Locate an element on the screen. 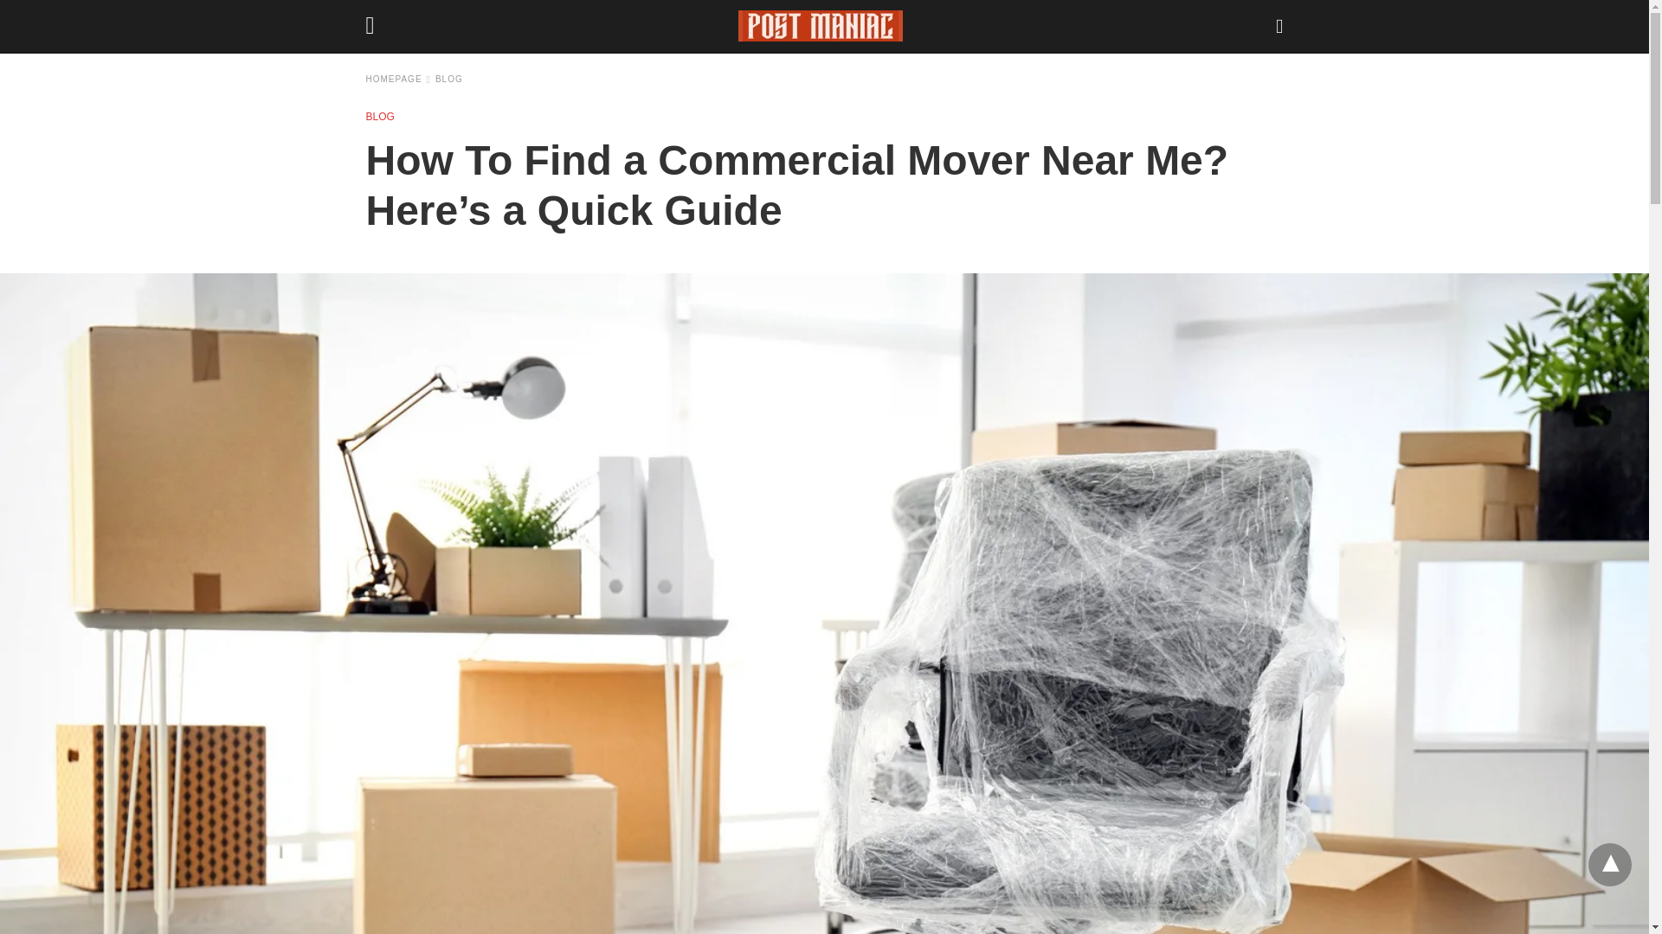 This screenshot has width=1662, height=934. BLOG is located at coordinates (449, 80).